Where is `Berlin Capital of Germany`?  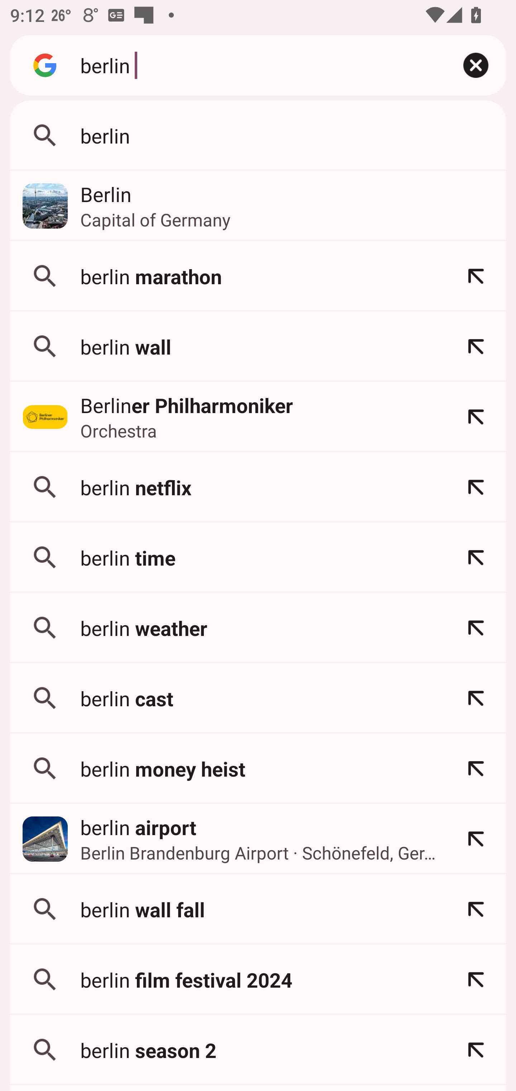 Berlin Capital of Germany is located at coordinates (258, 206).